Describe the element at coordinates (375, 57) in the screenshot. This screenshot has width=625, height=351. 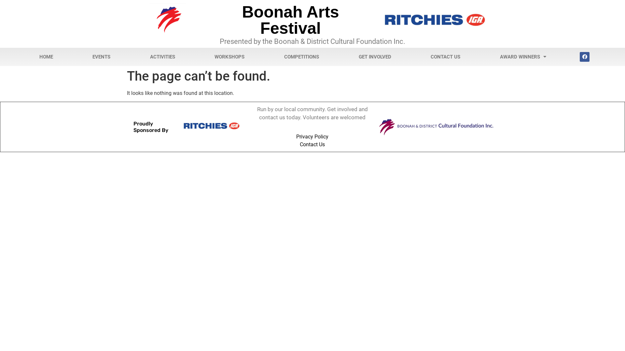
I see `GET INVOLVED` at that location.